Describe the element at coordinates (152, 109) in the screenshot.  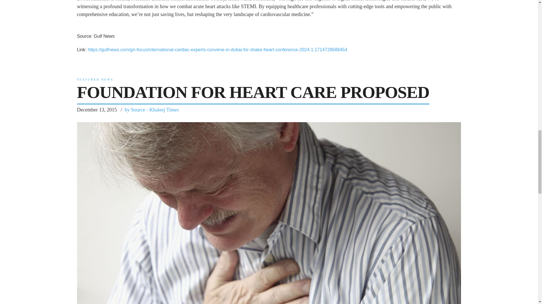
I see `by Source - Khaleej Times` at that location.